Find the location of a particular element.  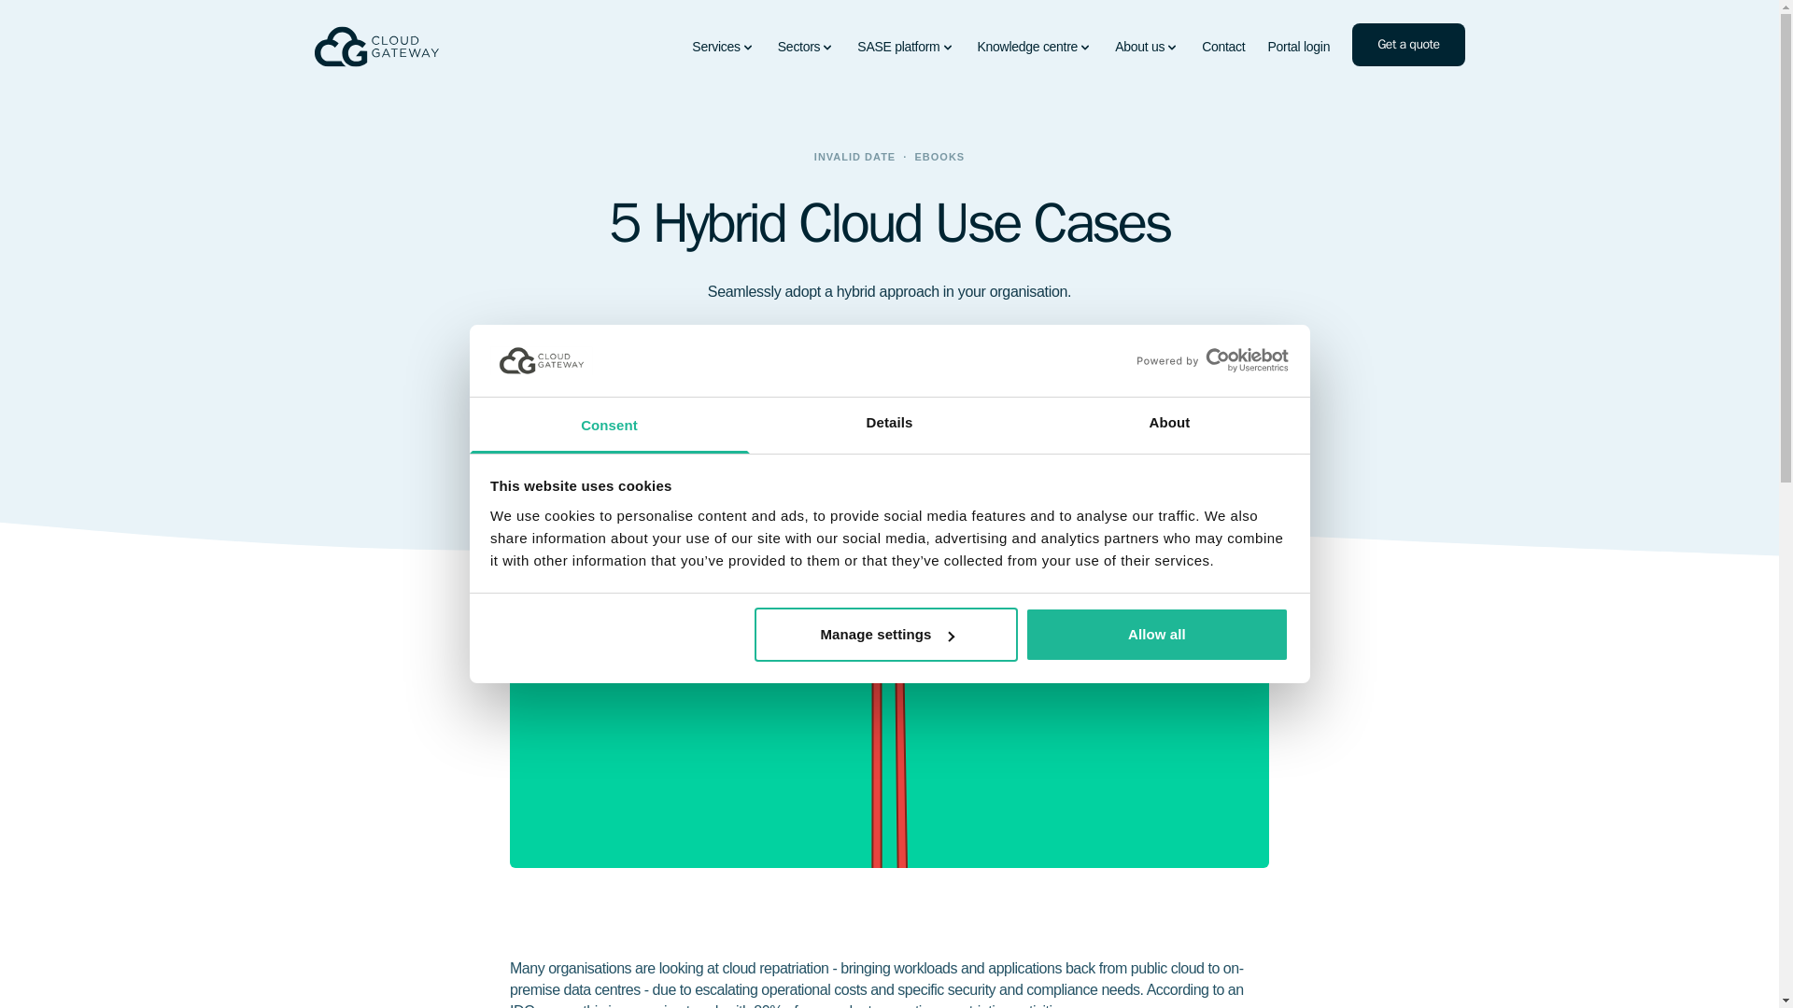

Consent is located at coordinates (609, 426).